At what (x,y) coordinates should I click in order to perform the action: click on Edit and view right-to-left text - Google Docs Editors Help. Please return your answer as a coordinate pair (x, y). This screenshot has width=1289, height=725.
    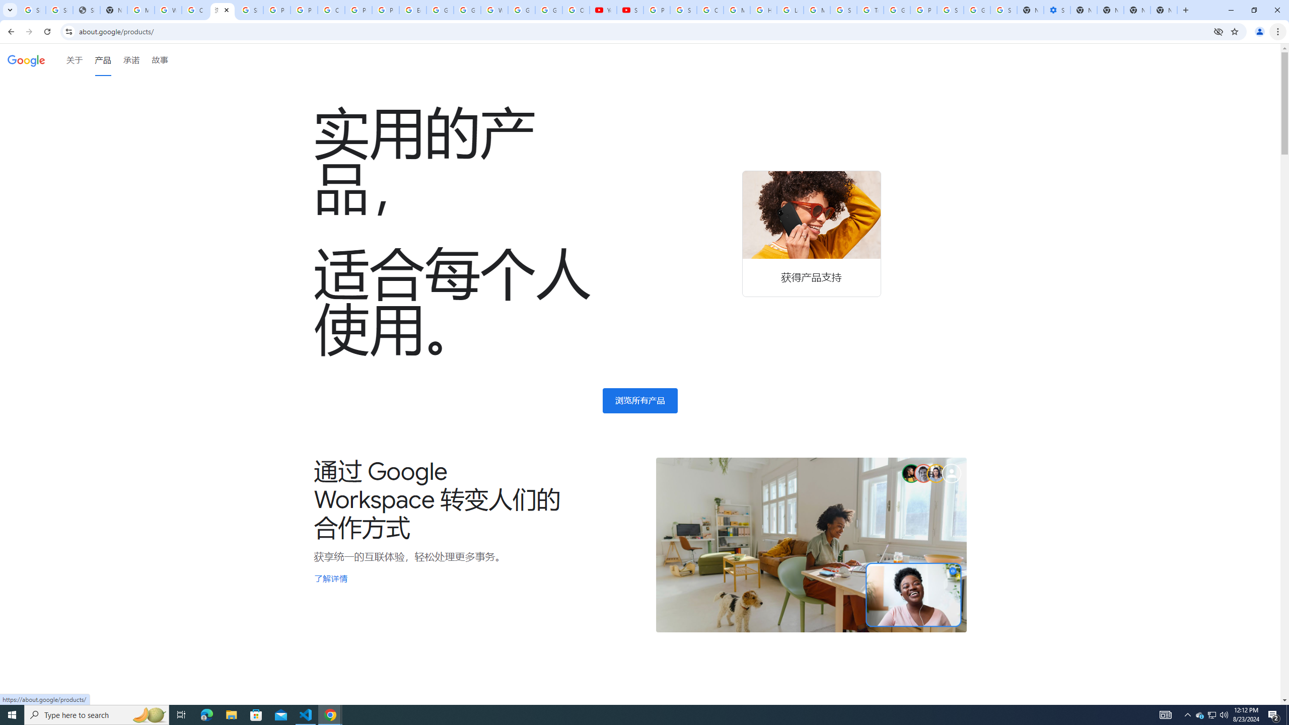
    Looking at the image, I should click on (412, 10).